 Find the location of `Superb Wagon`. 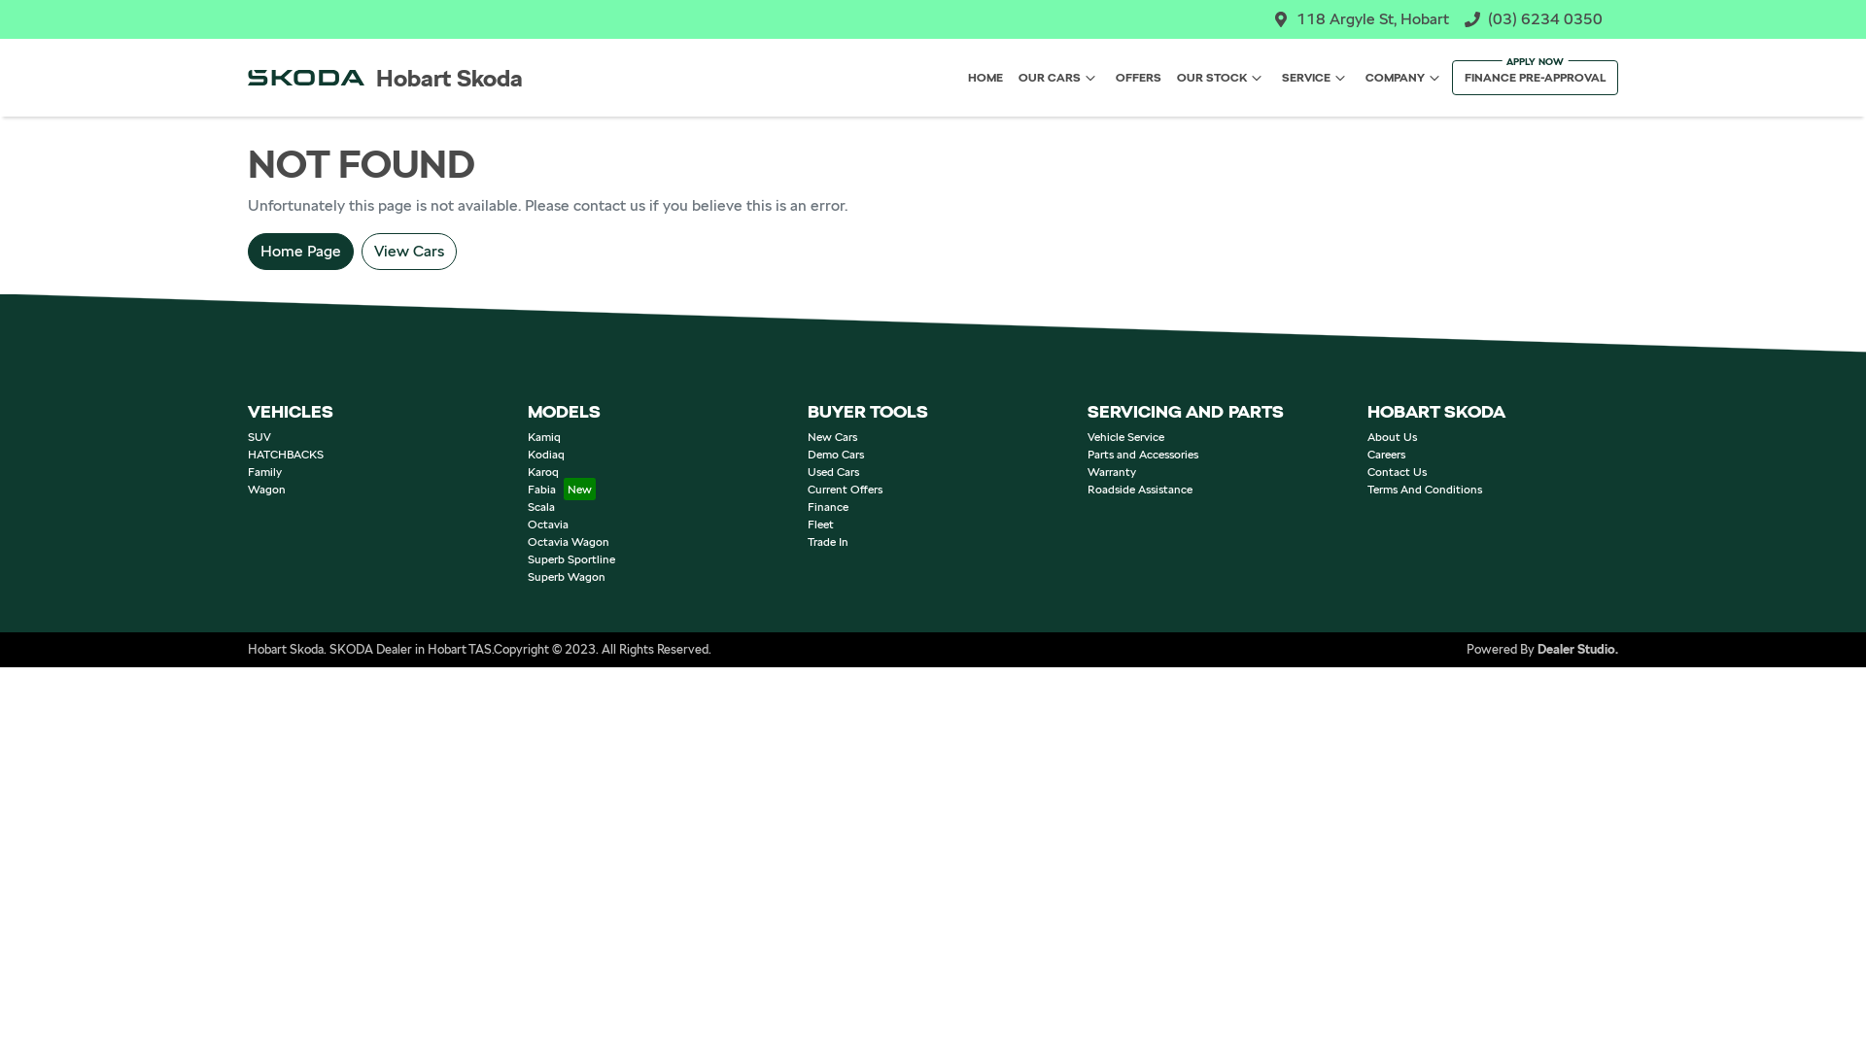

Superb Wagon is located at coordinates (567, 577).